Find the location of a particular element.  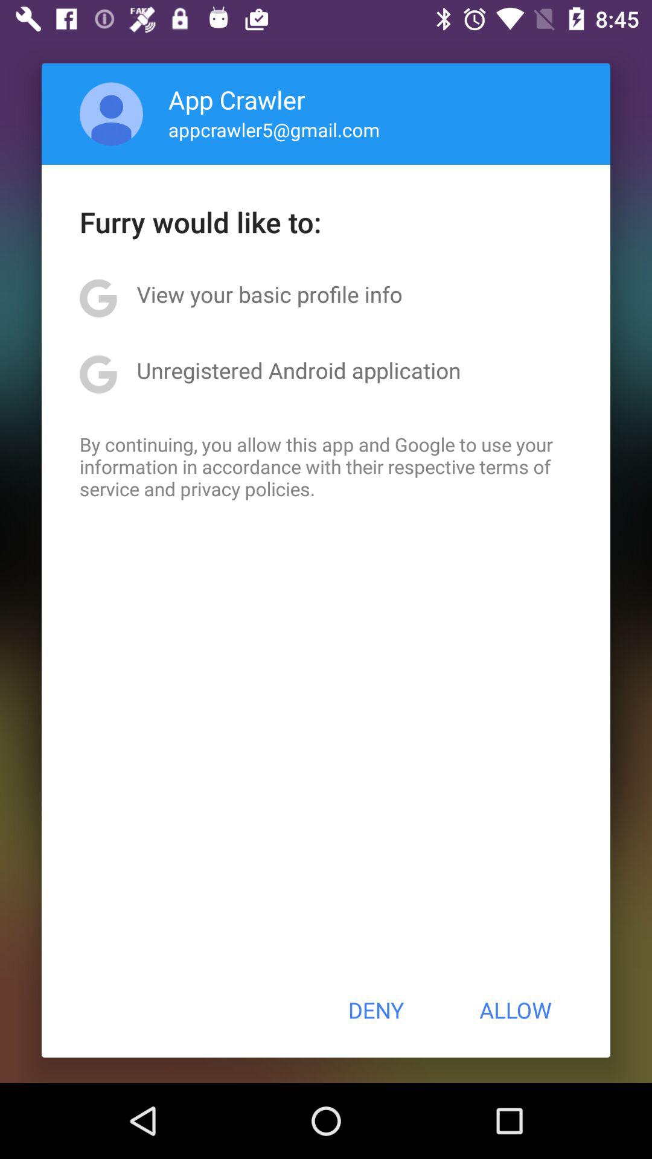

click the item to the left of the allow button is located at coordinates (376, 1010).